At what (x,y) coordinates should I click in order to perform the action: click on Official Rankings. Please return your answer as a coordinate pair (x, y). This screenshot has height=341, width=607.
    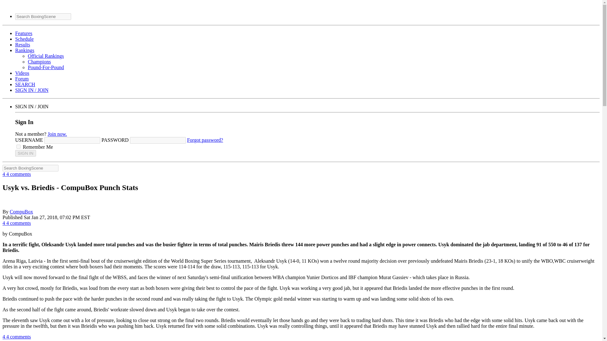
    Looking at the image, I should click on (46, 56).